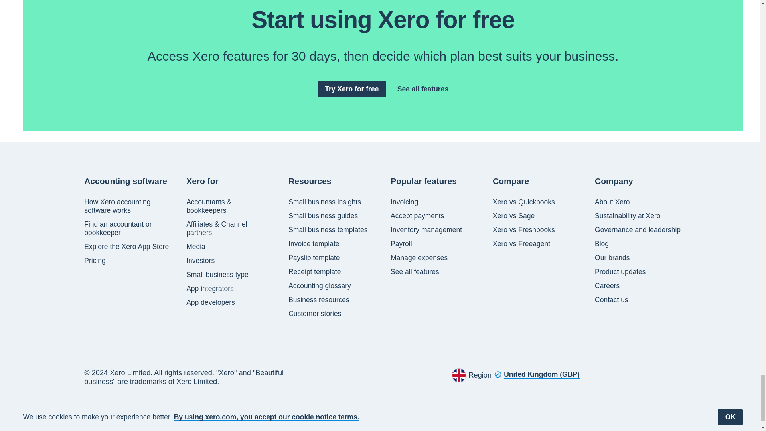 This screenshot has height=431, width=766. I want to click on Find an accountant or bookkeeper, so click(128, 228).